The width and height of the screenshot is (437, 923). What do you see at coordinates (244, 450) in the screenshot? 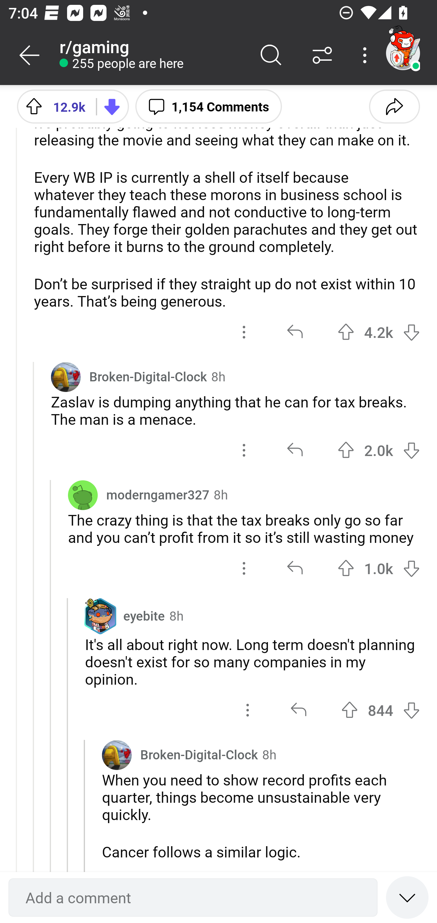
I see `options` at bounding box center [244, 450].